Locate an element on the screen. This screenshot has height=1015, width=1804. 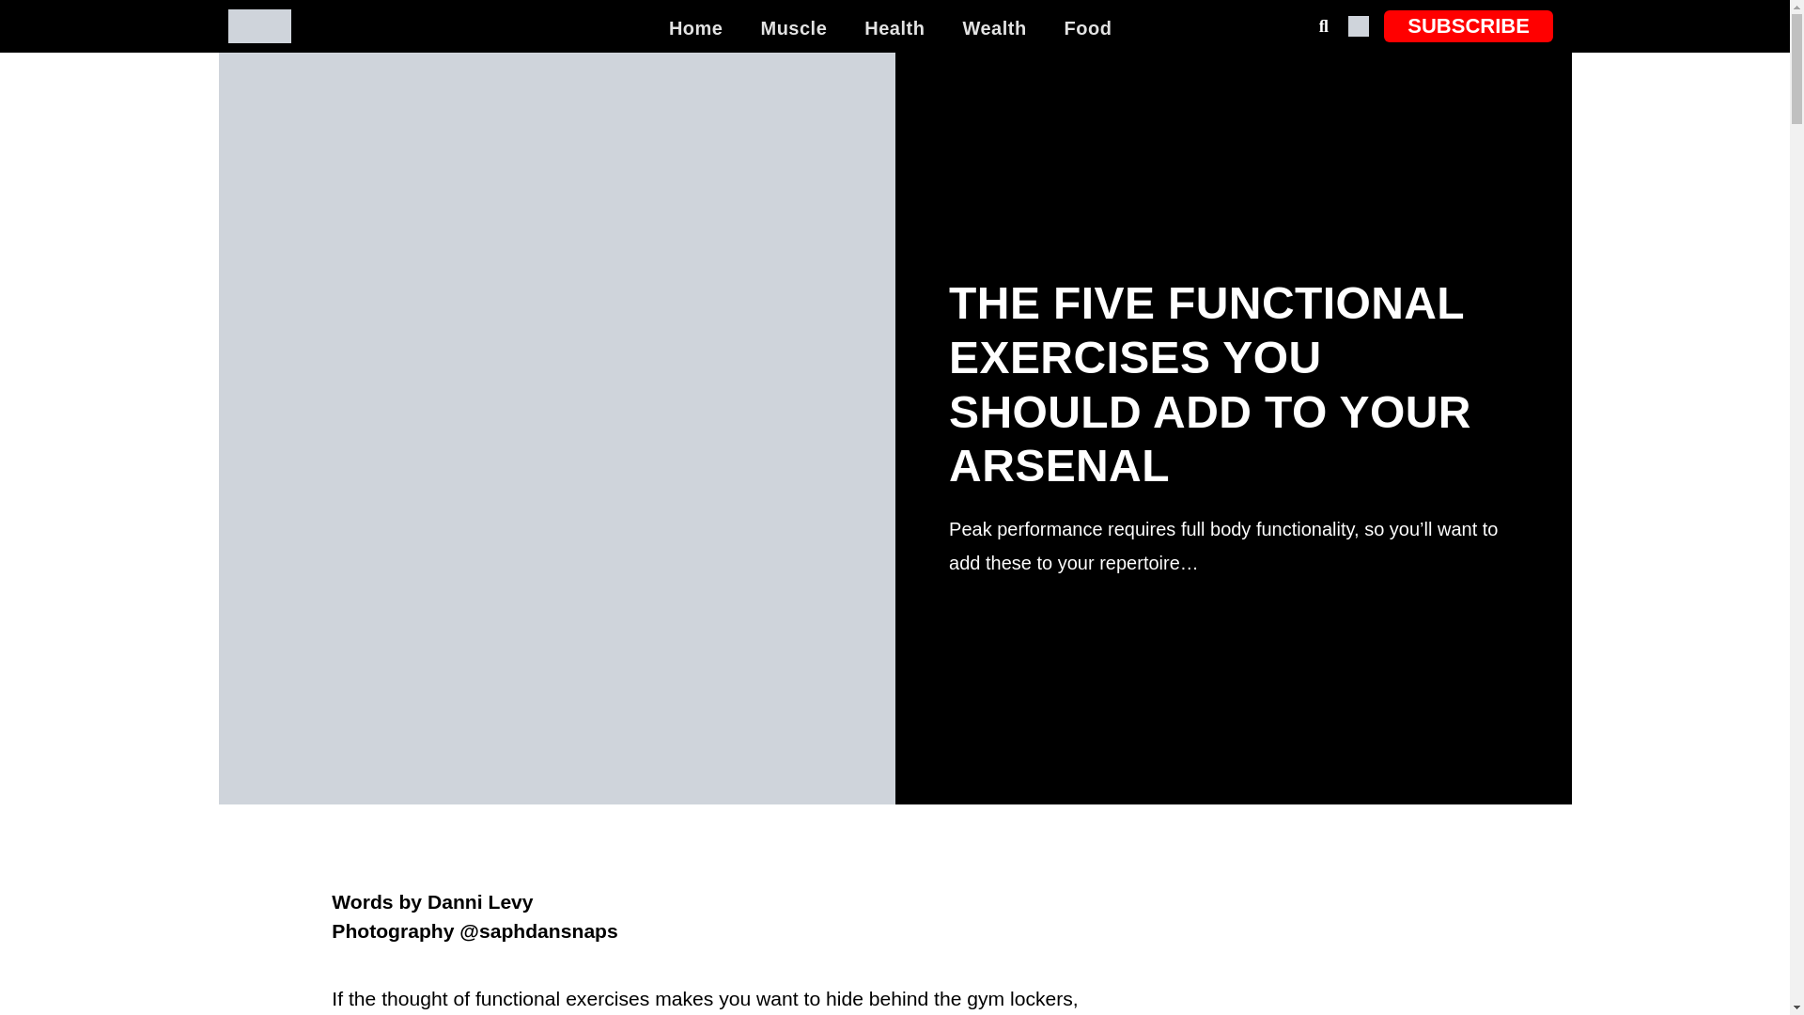
Health is located at coordinates (894, 28).